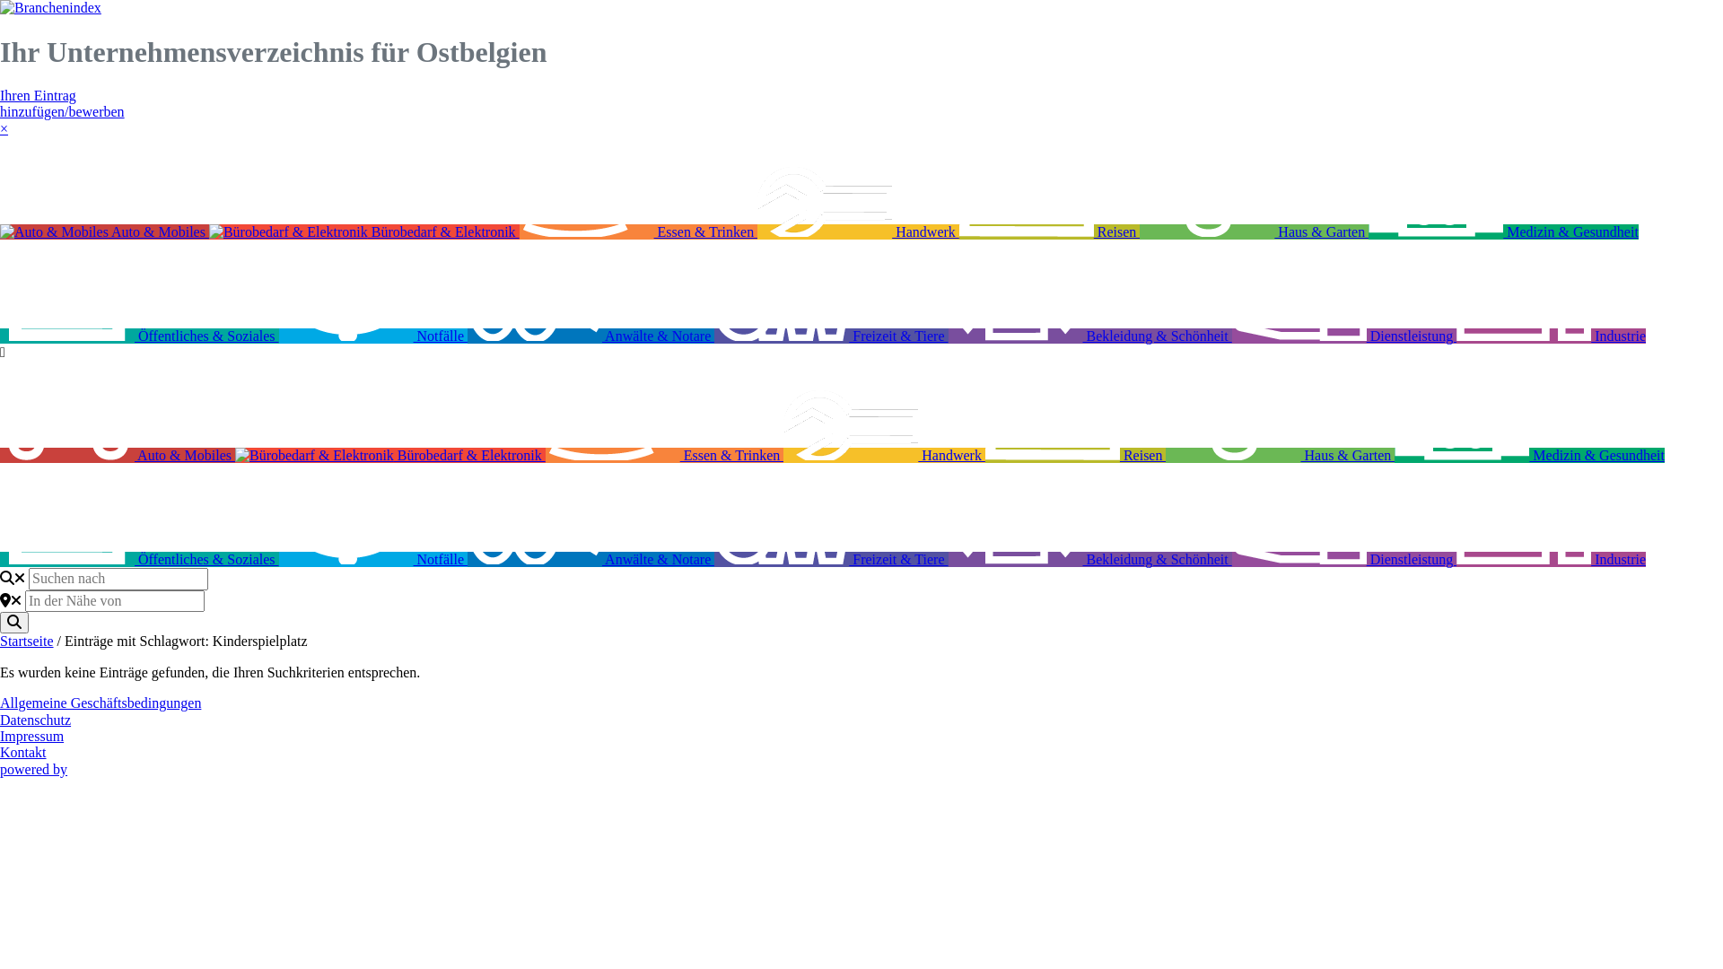 The height and width of the screenshot is (969, 1723). What do you see at coordinates (27, 641) in the screenshot?
I see `Startseite` at bounding box center [27, 641].